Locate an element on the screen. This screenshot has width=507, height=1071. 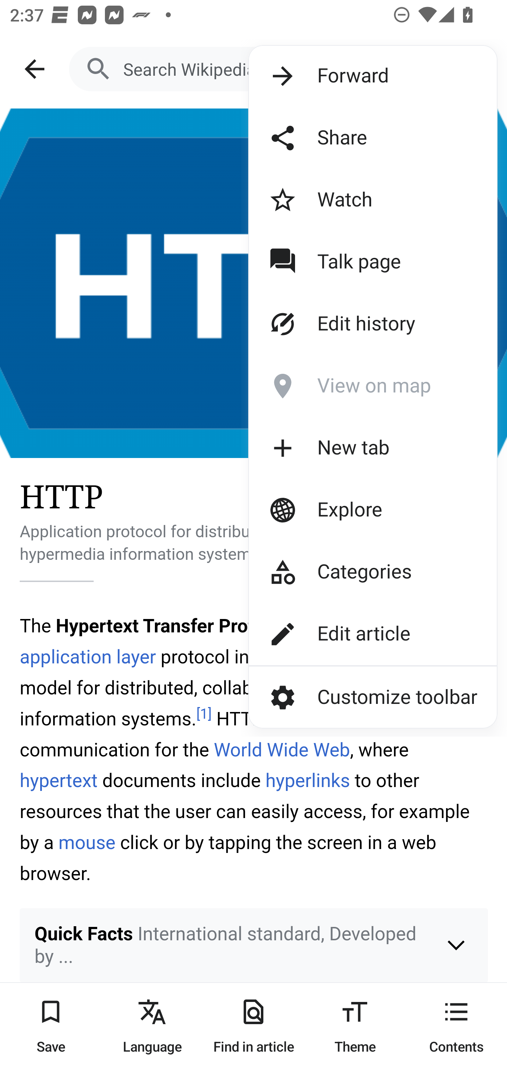
Edit history is located at coordinates (349, 324).